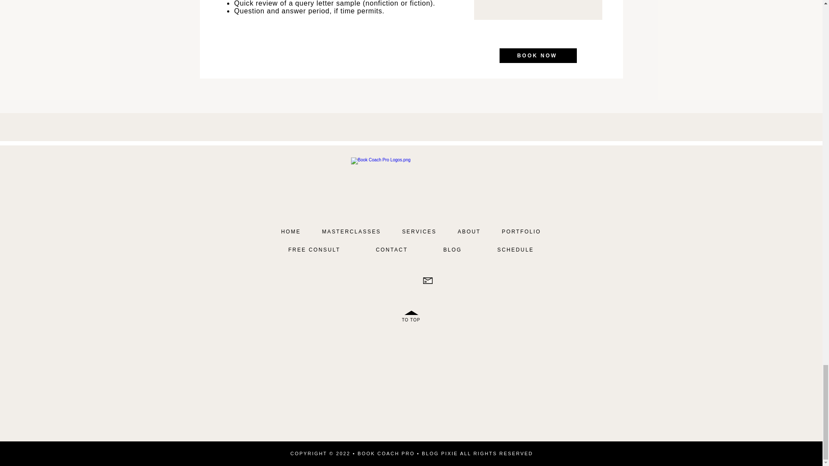  I want to click on BOOK NOW, so click(537, 55).